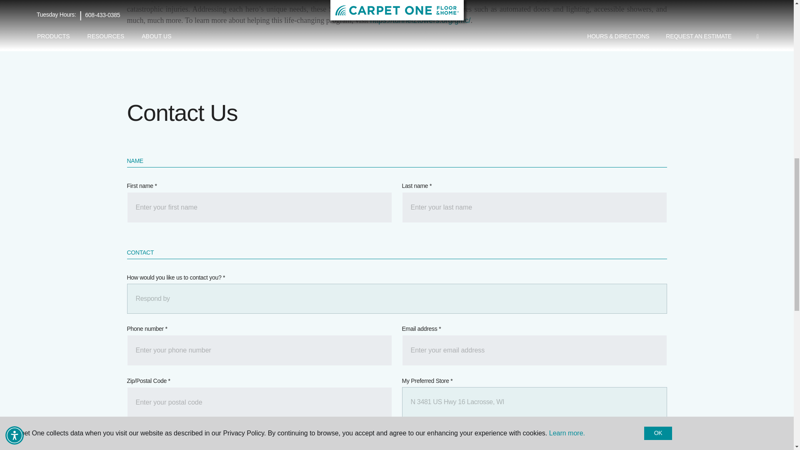  Describe the element at coordinates (259, 207) in the screenshot. I see `FirstName` at that location.